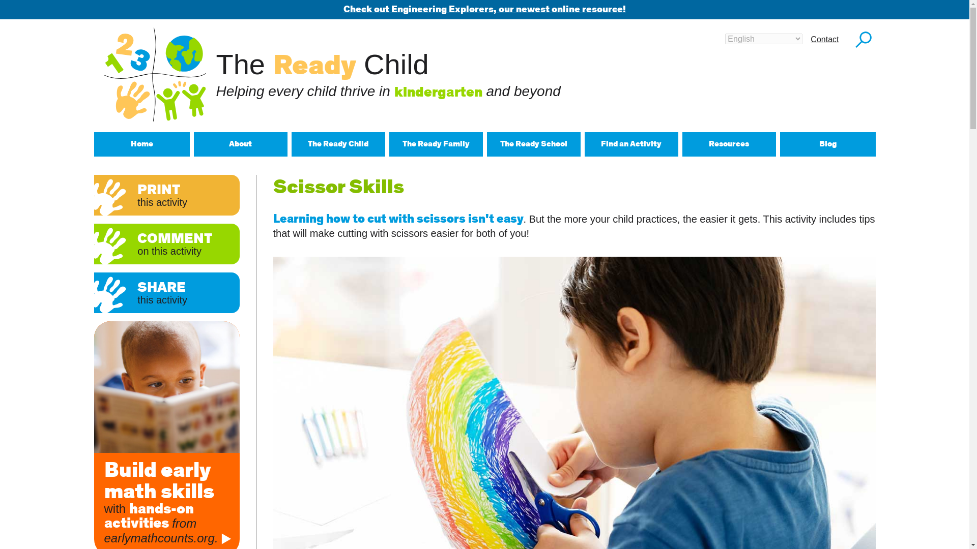 The height and width of the screenshot is (549, 977). What do you see at coordinates (484, 9) in the screenshot?
I see `Check out Engineering Explorers, our newest online resource!` at bounding box center [484, 9].